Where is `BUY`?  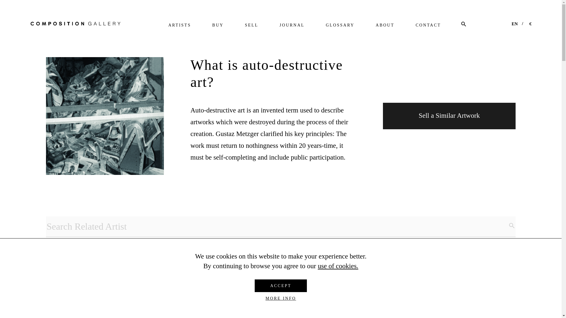 BUY is located at coordinates (218, 24).